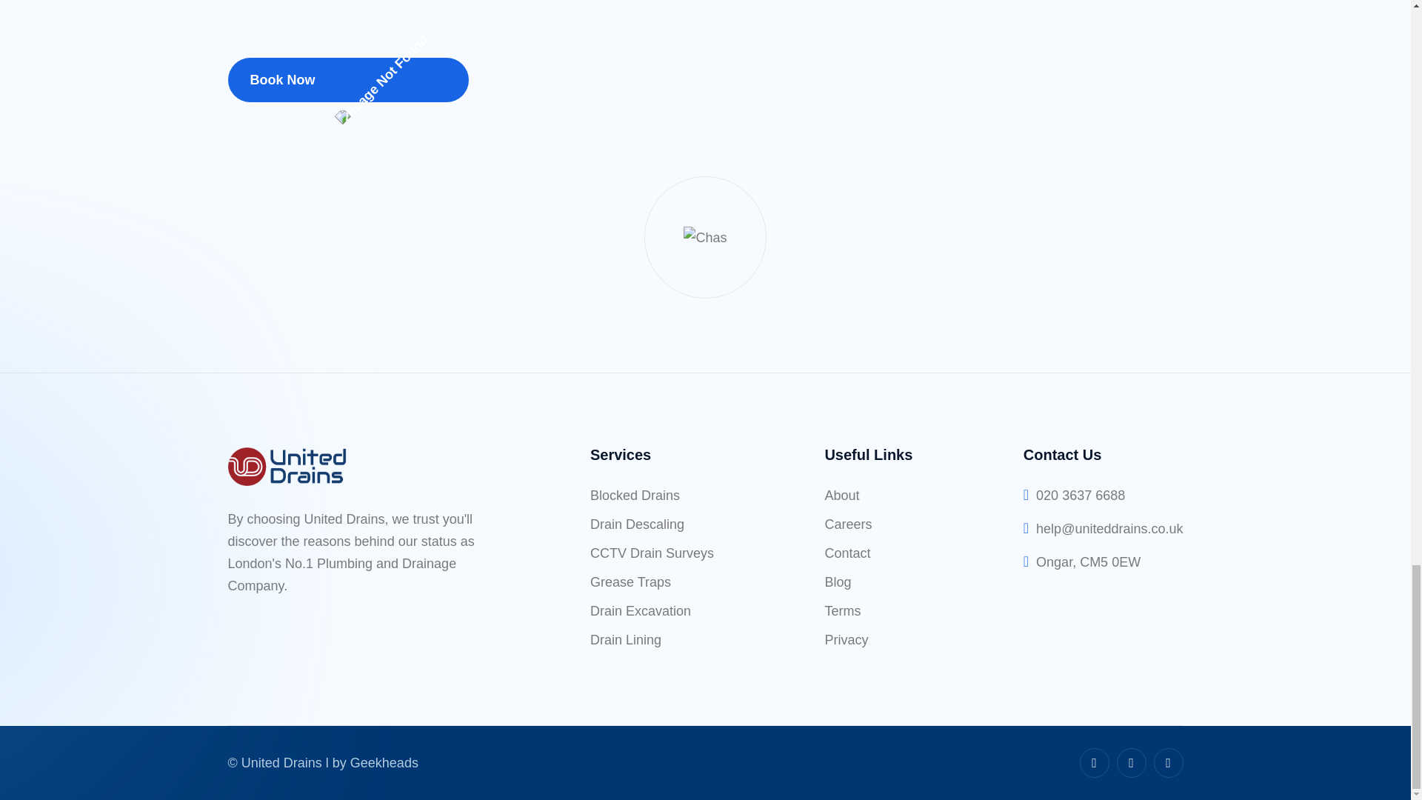  I want to click on Drain Descaling, so click(637, 524).